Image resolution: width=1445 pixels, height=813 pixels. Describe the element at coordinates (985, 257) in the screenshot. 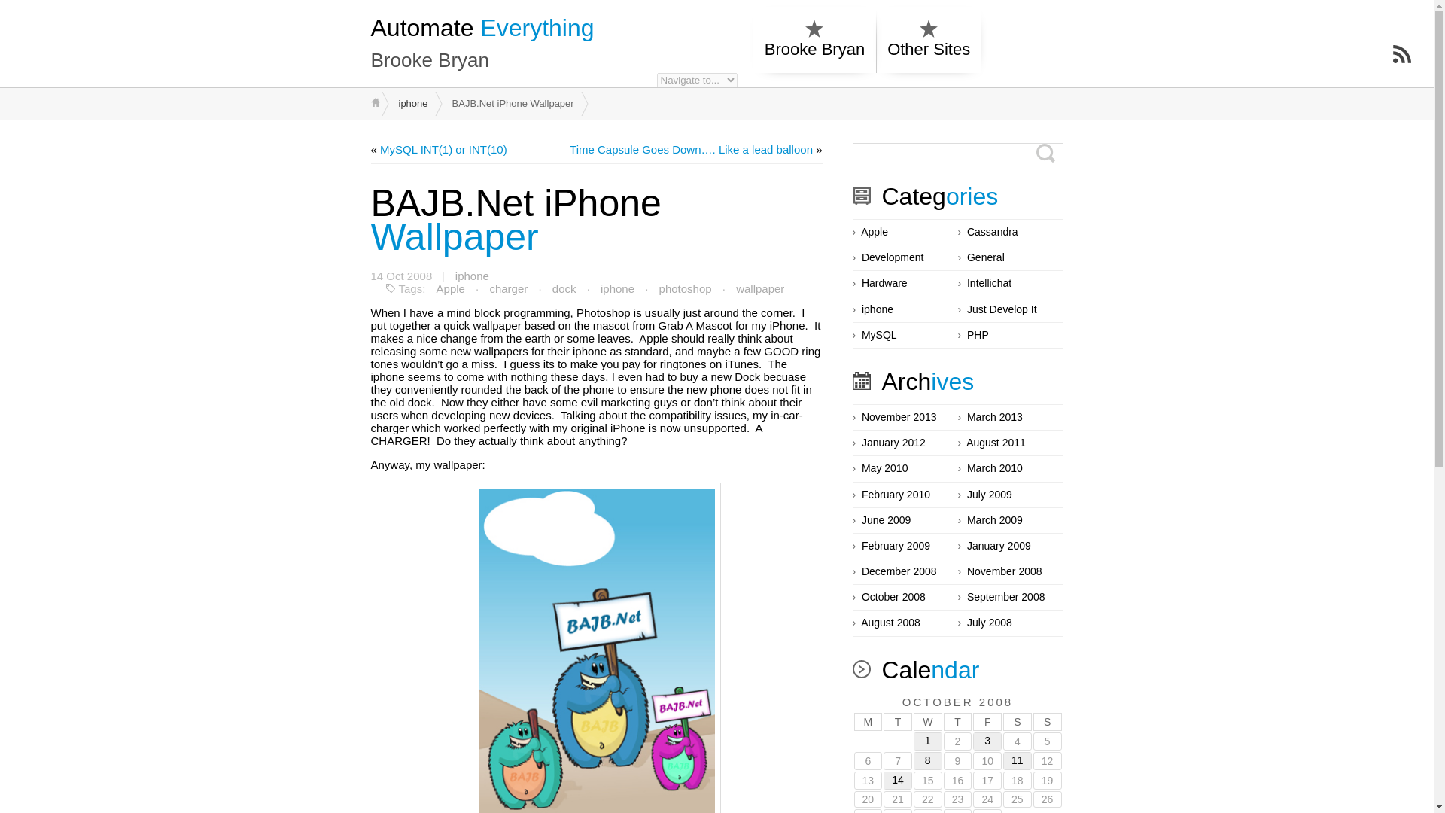

I see `General` at that location.